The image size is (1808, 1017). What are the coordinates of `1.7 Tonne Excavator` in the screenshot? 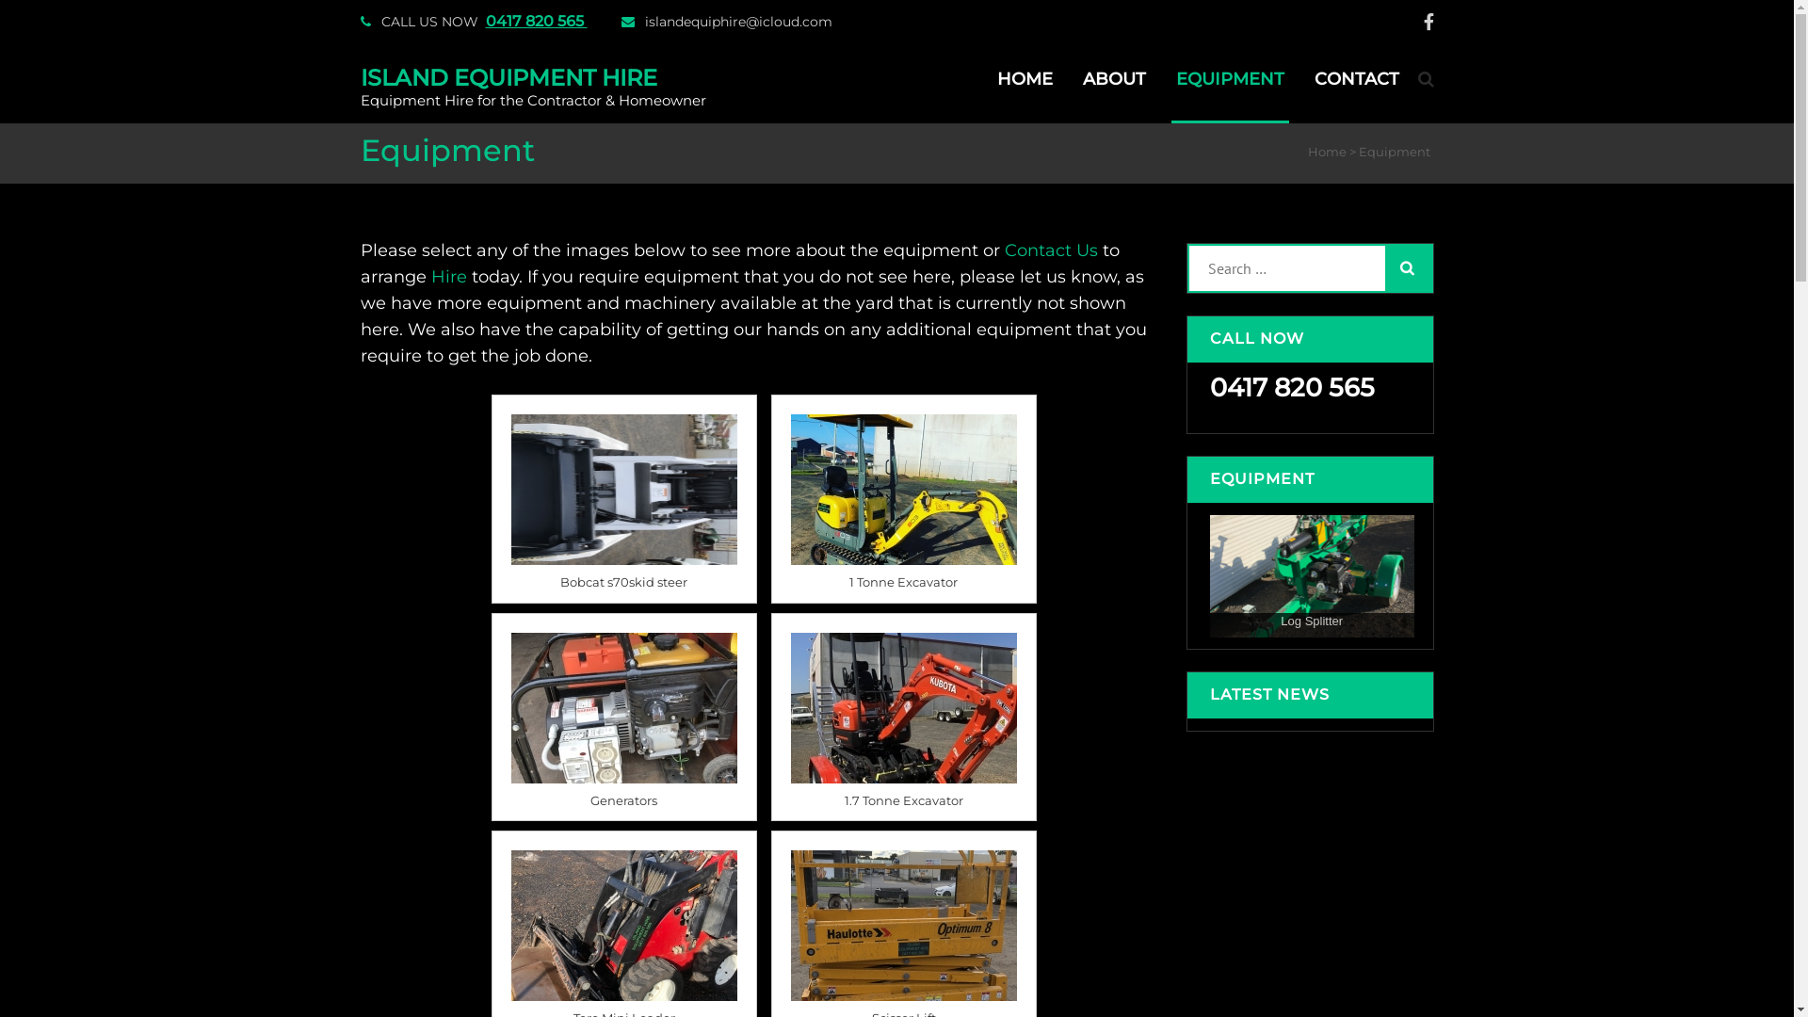 It's located at (904, 802).